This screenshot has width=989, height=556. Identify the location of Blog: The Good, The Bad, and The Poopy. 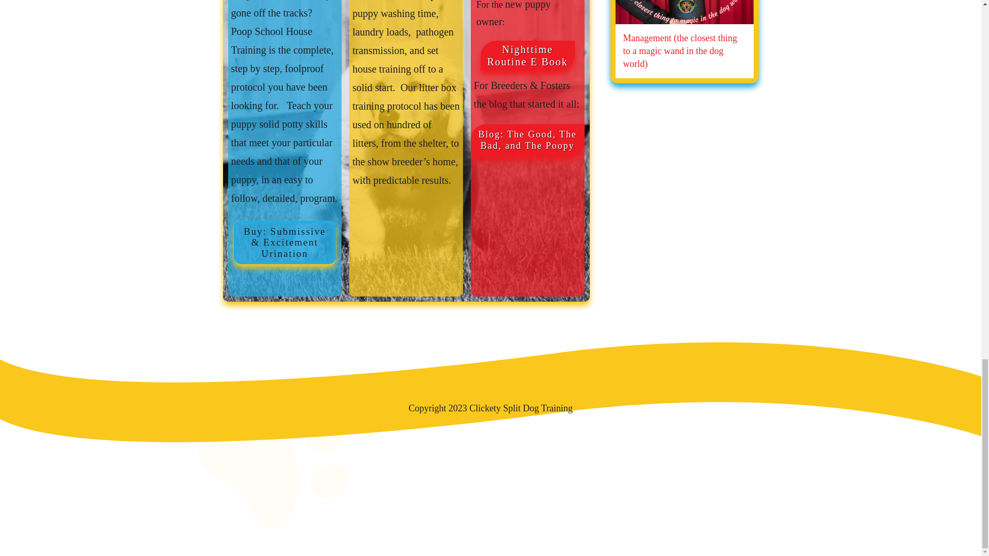
(527, 140).